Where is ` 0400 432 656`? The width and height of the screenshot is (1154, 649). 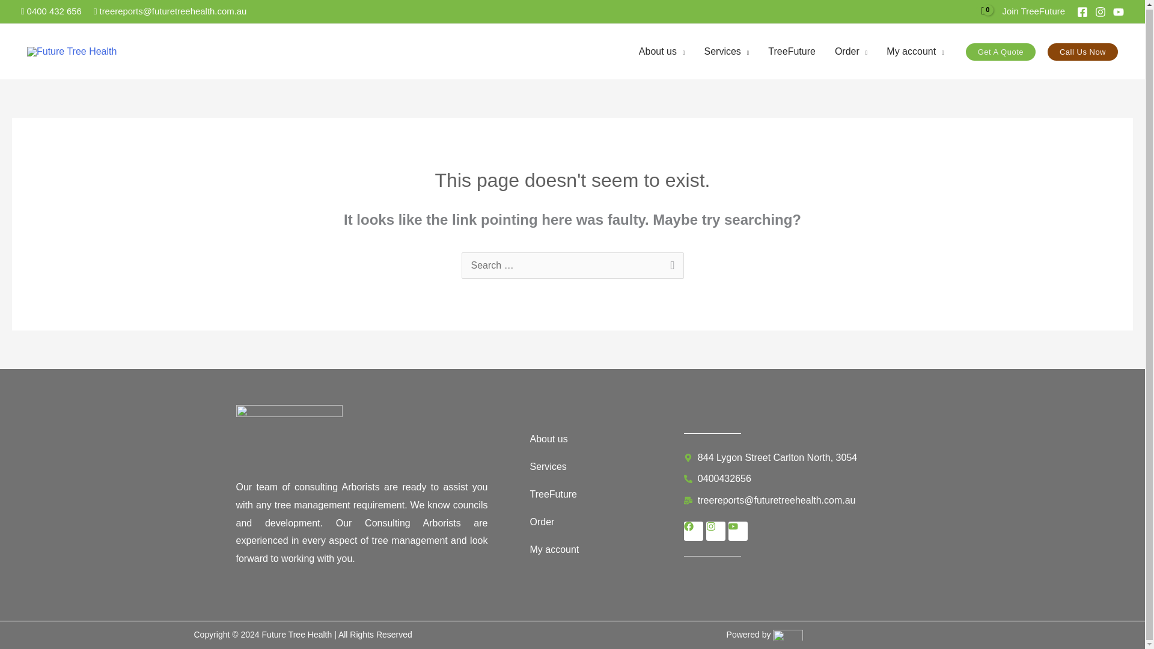
 0400 432 656 is located at coordinates (51, 11).